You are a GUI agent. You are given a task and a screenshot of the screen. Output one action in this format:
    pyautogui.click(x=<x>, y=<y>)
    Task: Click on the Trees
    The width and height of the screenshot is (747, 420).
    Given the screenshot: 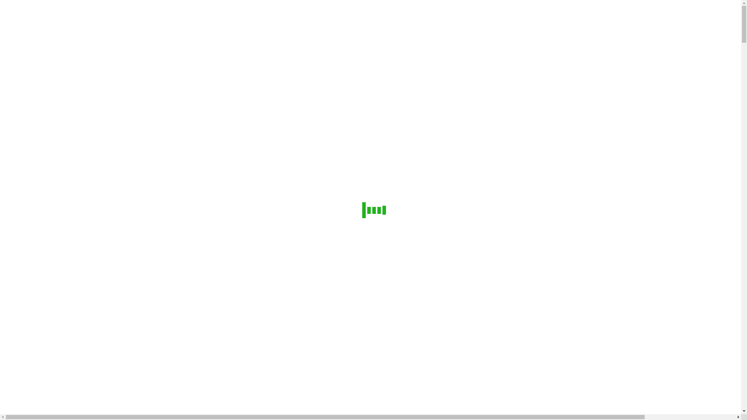 What is the action you would take?
    pyautogui.click(x=44, y=195)
    